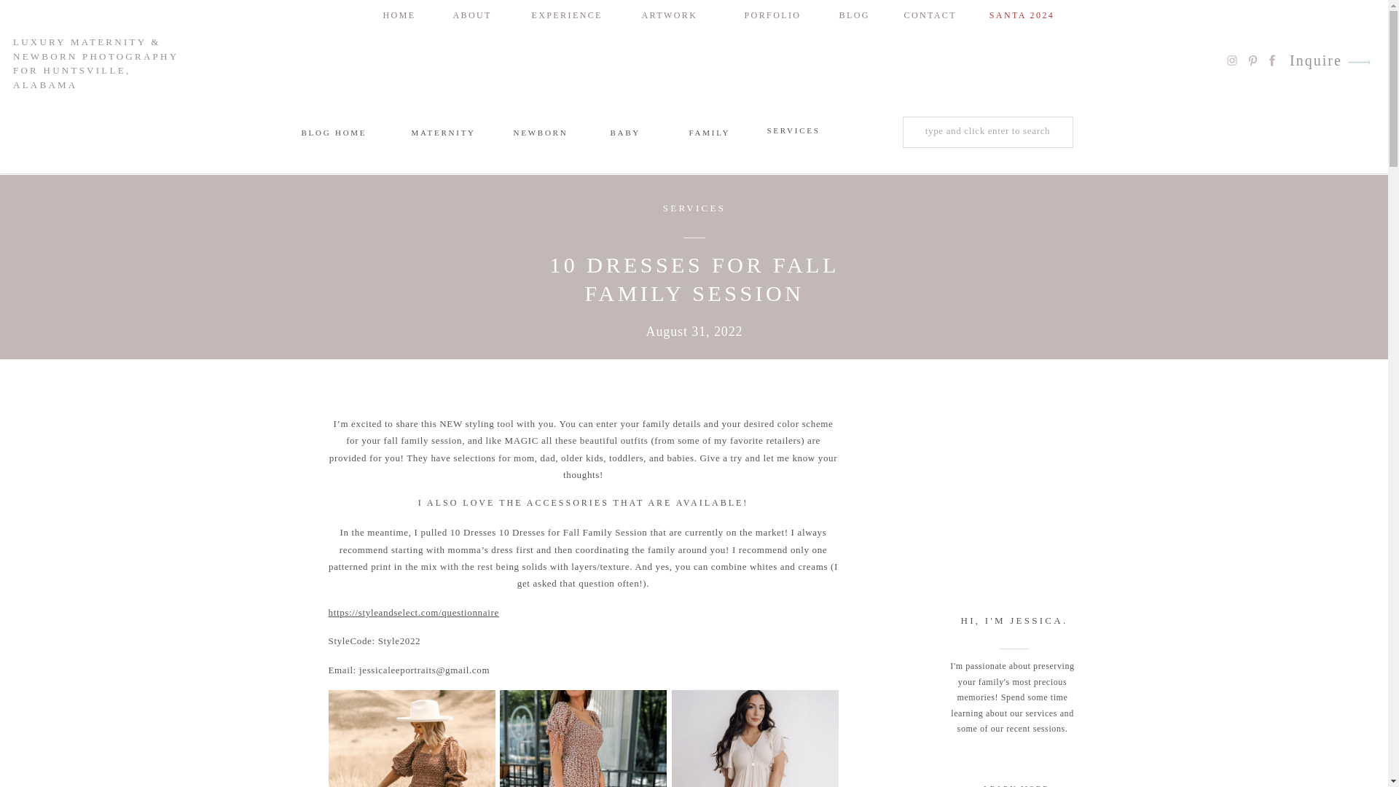 This screenshot has width=1399, height=787. Describe the element at coordinates (396, 15) in the screenshot. I see `HOME` at that location.